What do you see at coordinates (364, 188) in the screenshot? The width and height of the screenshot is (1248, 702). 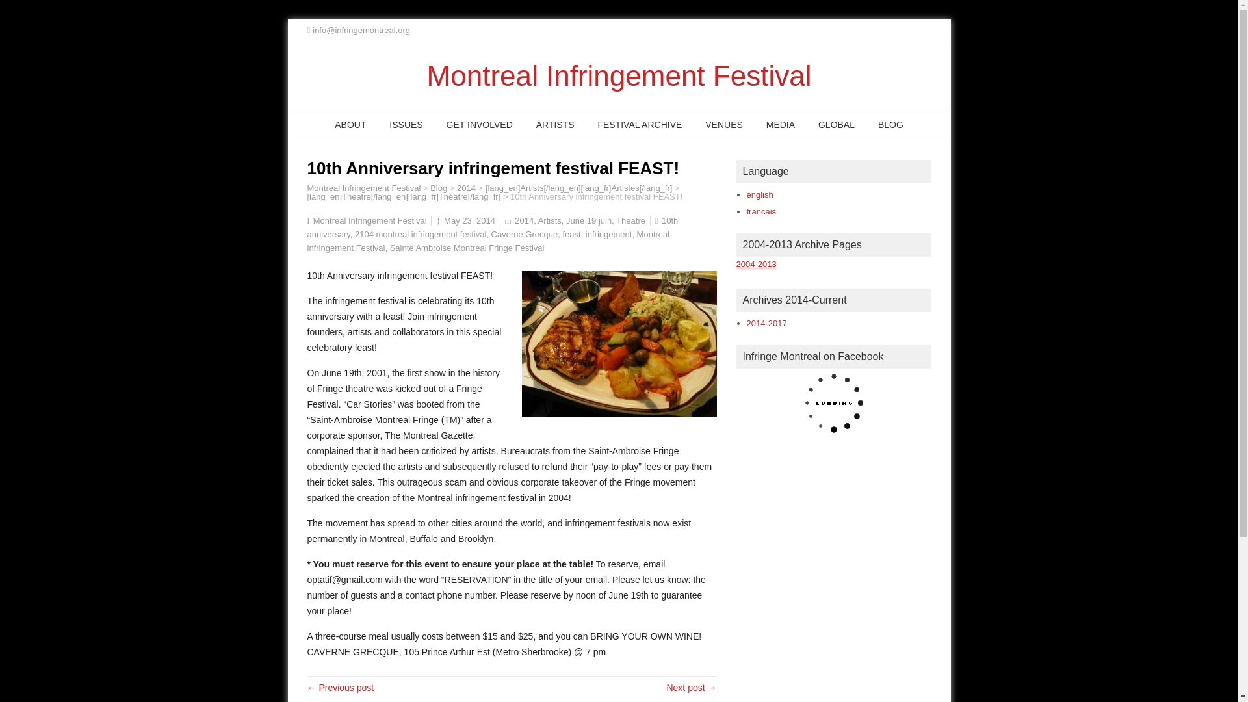 I see `Go to Montreal Infringement Festival.` at bounding box center [364, 188].